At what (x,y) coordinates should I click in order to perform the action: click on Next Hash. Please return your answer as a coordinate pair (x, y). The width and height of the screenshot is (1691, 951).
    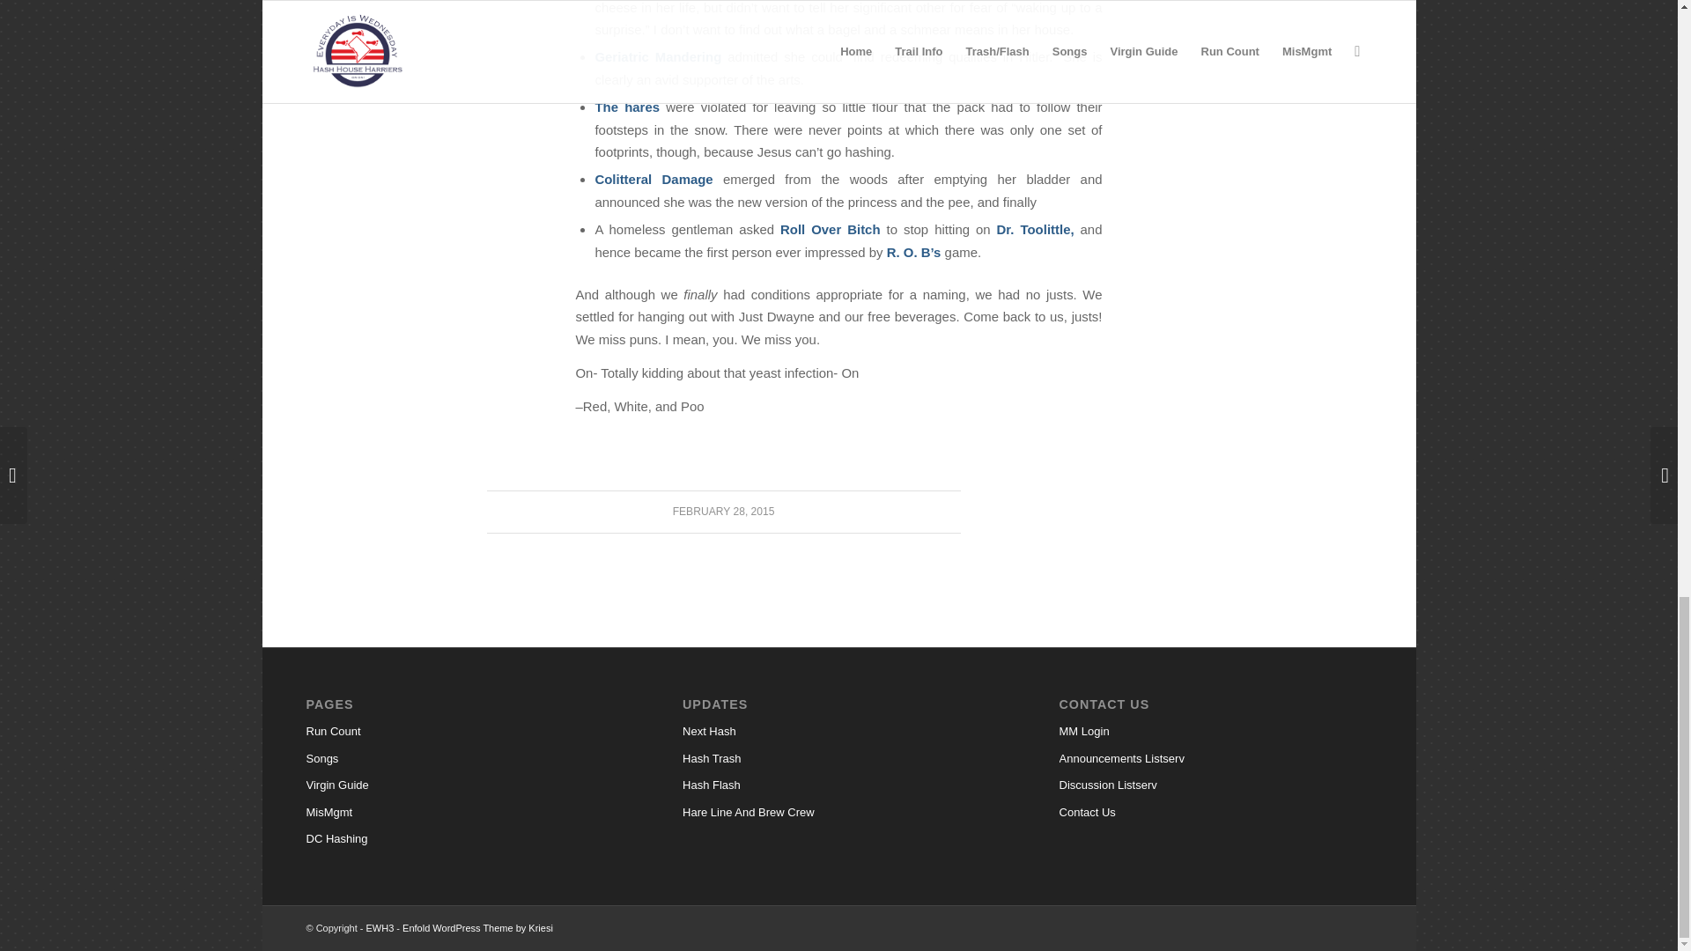
    Looking at the image, I should click on (838, 731).